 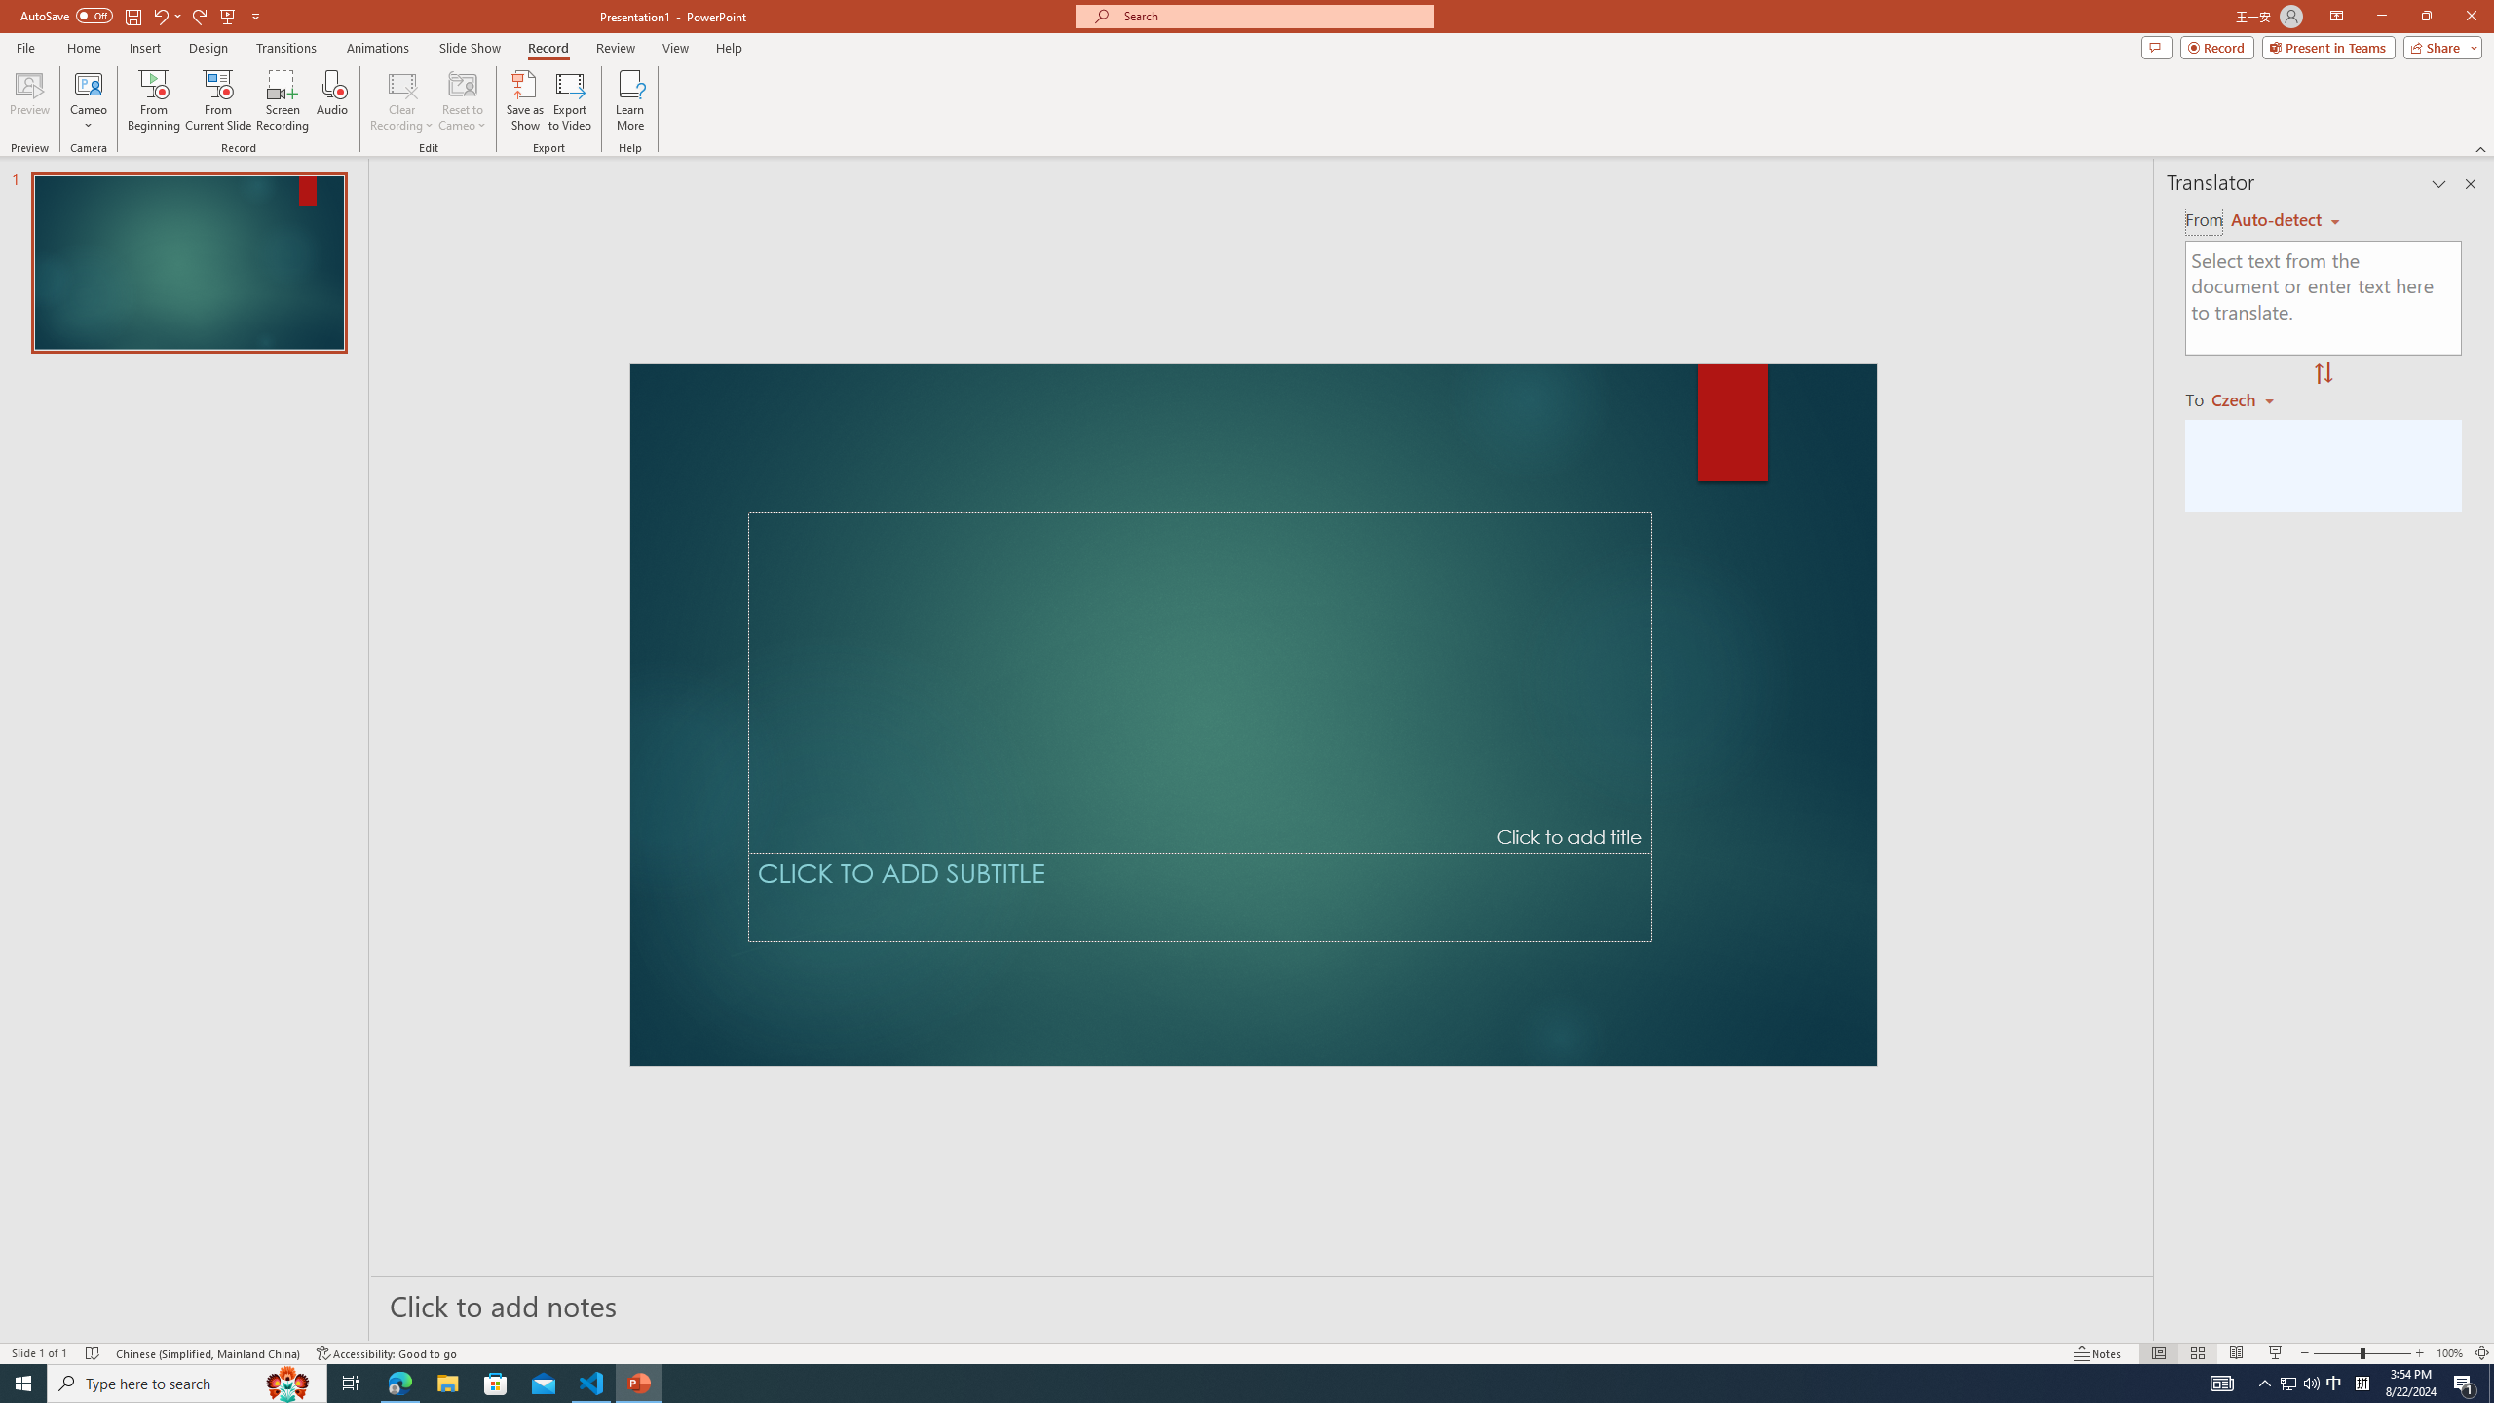 I want to click on Preview, so click(x=29, y=100).